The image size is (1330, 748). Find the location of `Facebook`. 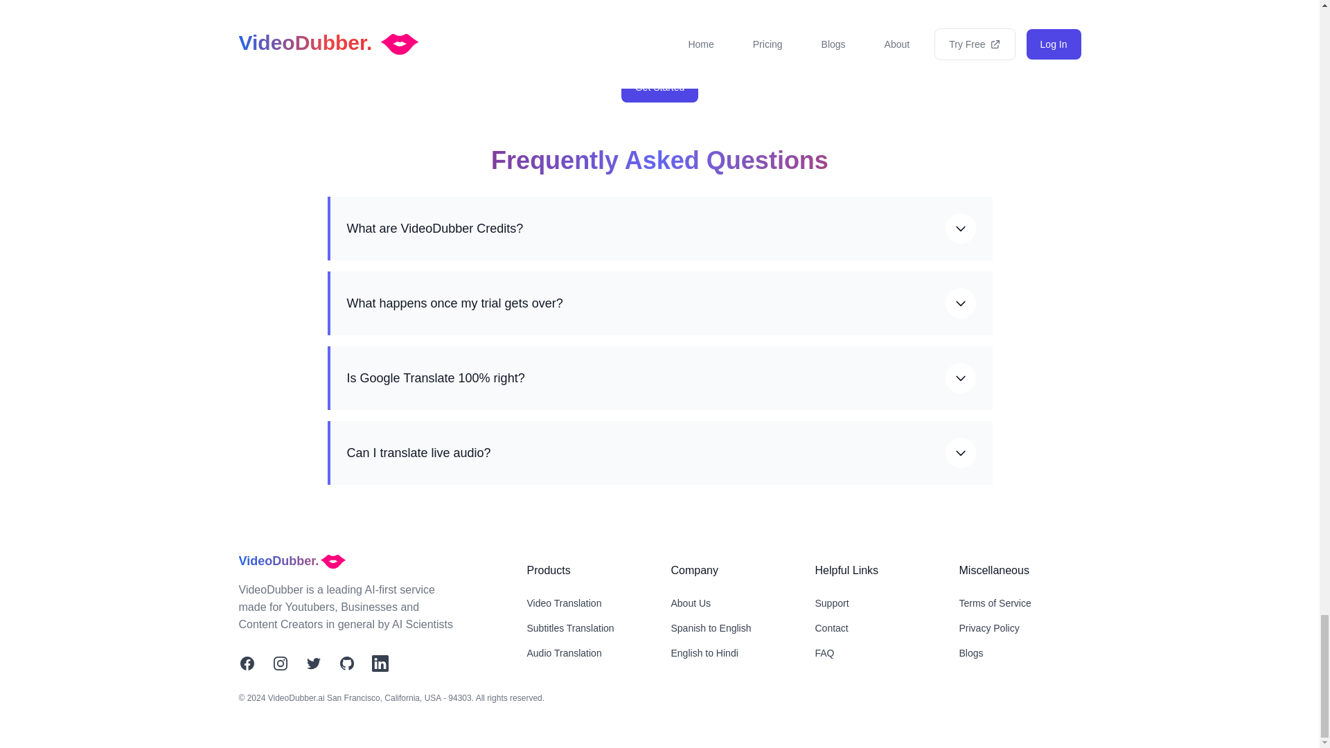

Facebook is located at coordinates (247, 664).